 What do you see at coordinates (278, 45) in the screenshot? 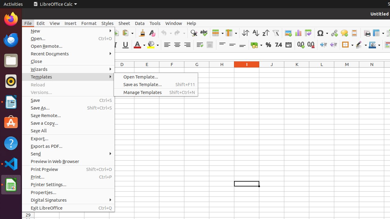
I see `Number` at bounding box center [278, 45].